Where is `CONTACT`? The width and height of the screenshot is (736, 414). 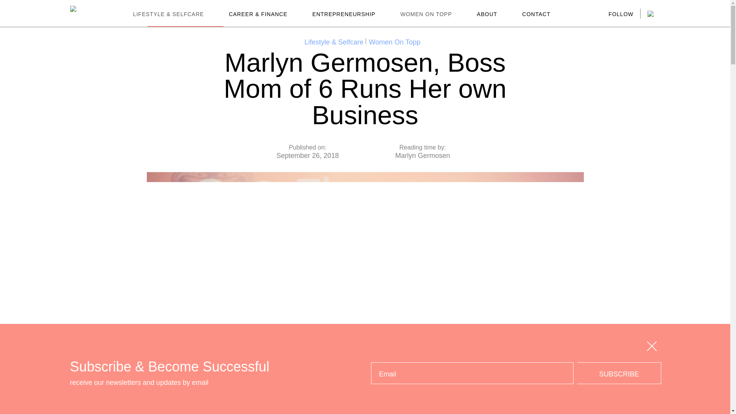
CONTACT is located at coordinates (536, 14).